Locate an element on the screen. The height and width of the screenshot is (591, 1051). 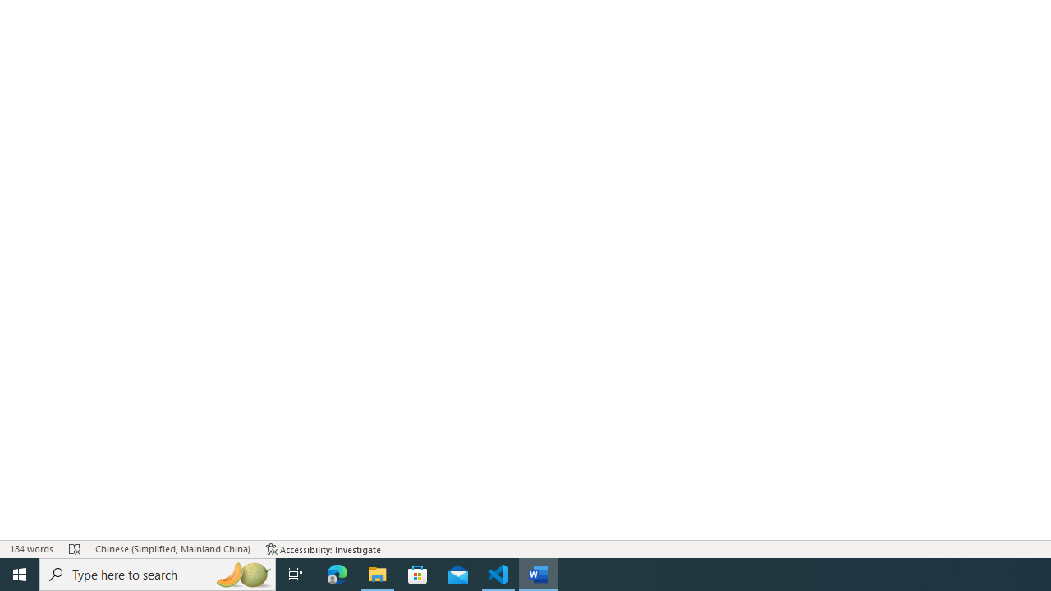
Word Count 184 words is located at coordinates (31, 548).